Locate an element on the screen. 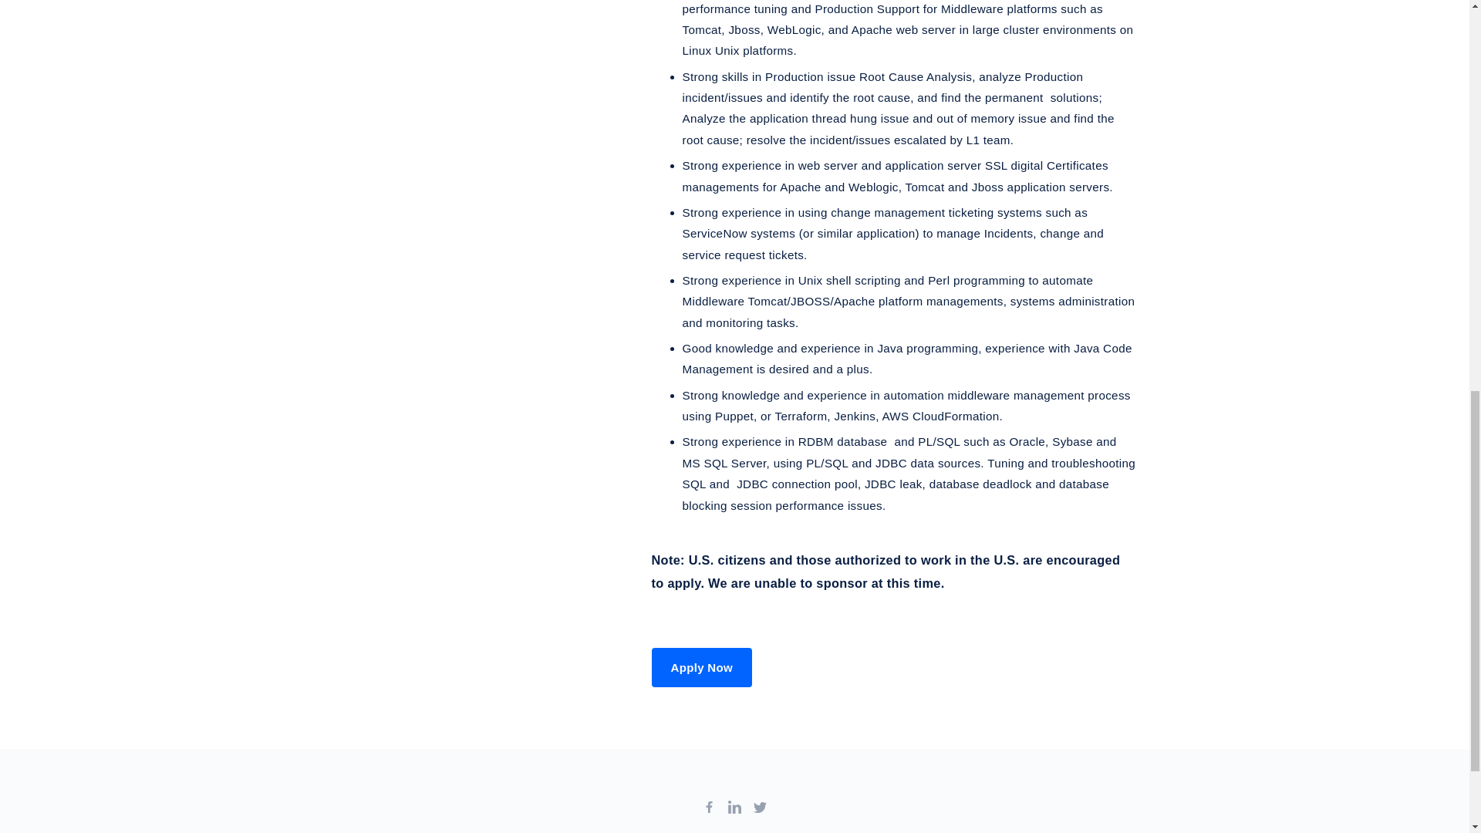  Apply Now is located at coordinates (702, 668).